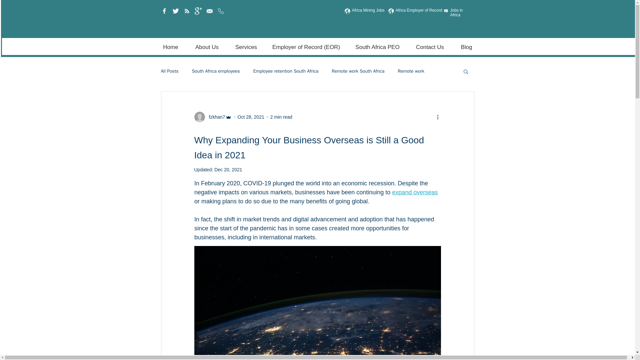  Describe the element at coordinates (419, 10) in the screenshot. I see `Africa Employer of Record` at that location.